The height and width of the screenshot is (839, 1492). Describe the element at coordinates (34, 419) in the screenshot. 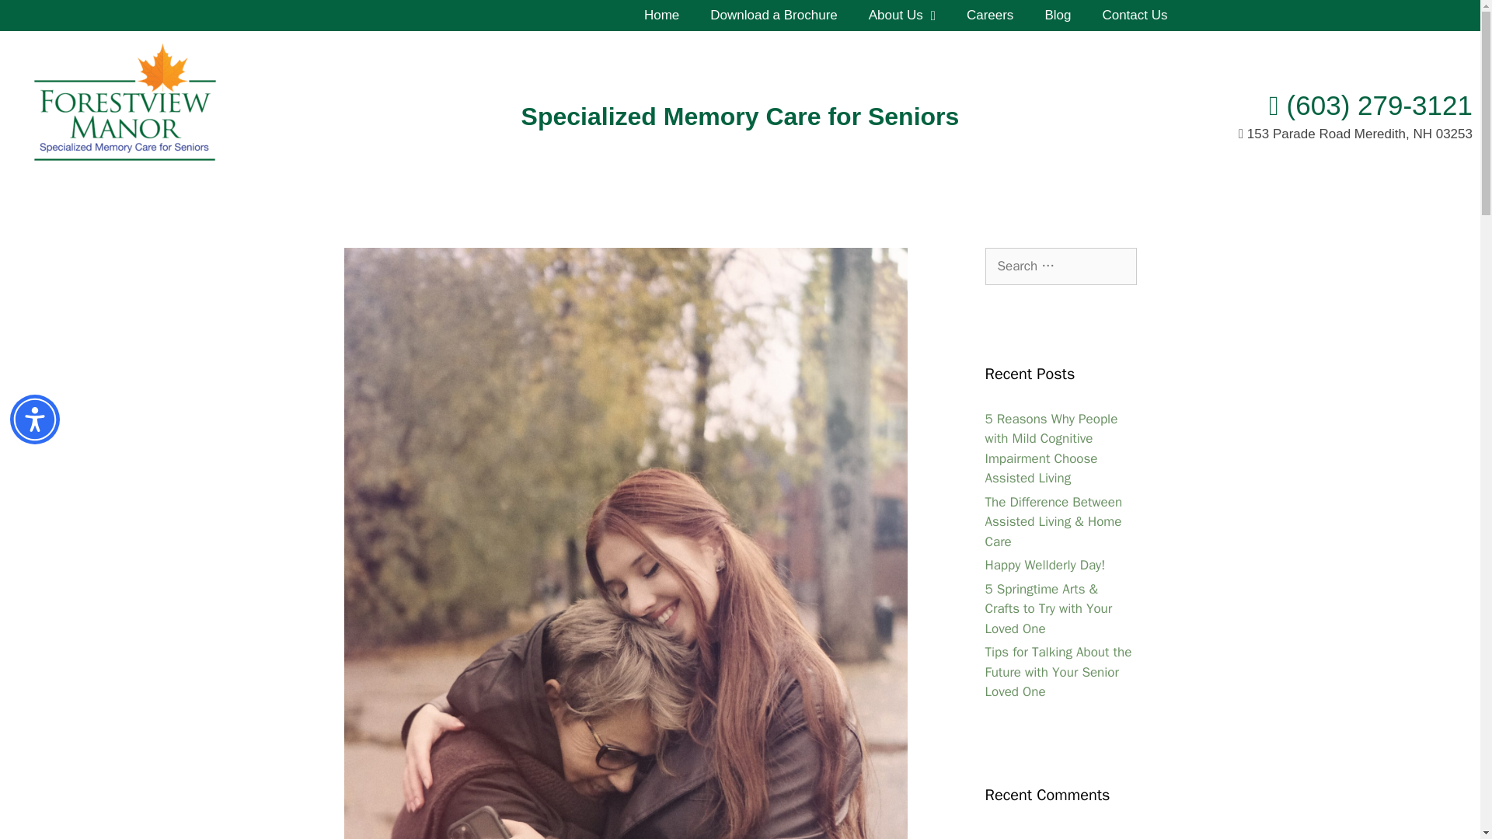

I see `Accessibility Menu` at that location.